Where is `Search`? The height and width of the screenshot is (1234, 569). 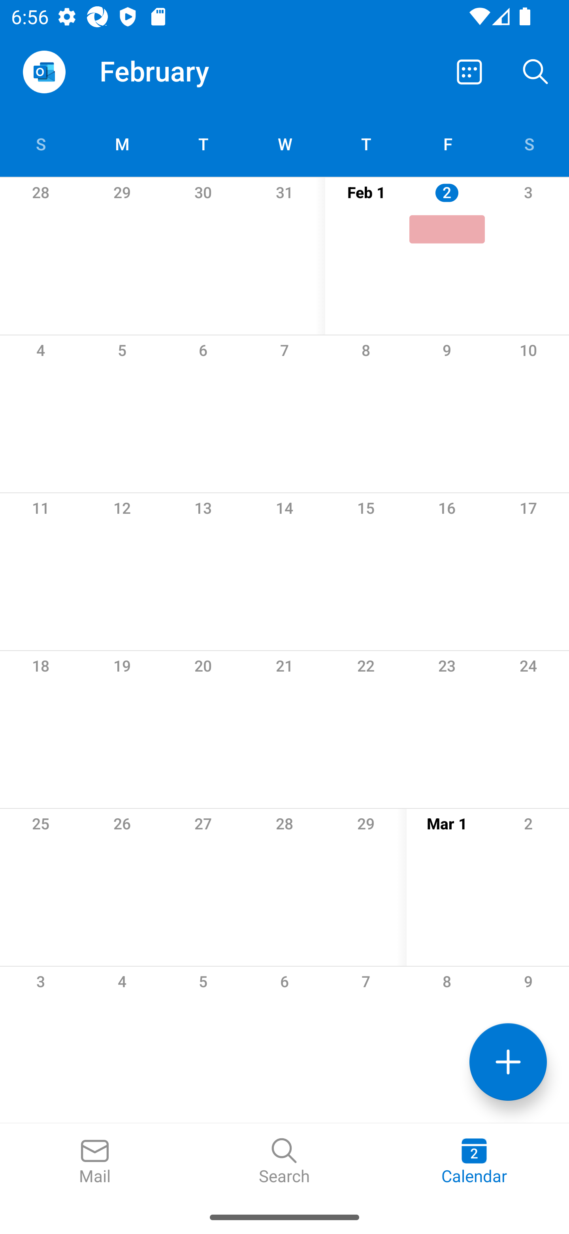
Search is located at coordinates (536, 71).